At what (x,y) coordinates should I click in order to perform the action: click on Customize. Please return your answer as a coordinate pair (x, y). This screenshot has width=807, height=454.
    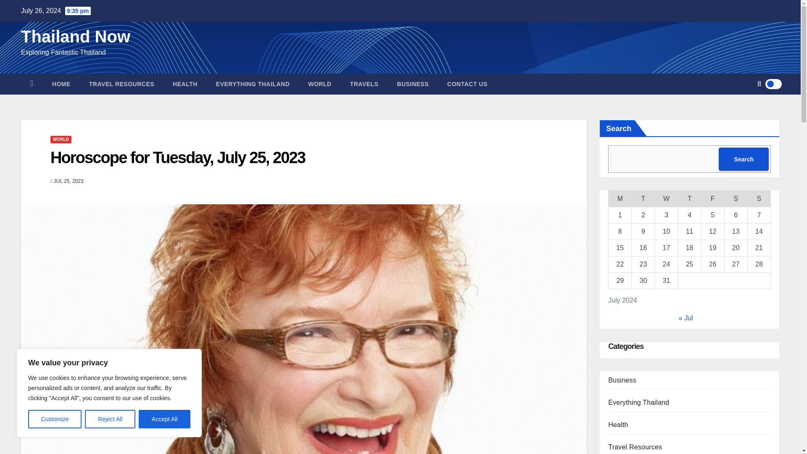
    Looking at the image, I should click on (55, 419).